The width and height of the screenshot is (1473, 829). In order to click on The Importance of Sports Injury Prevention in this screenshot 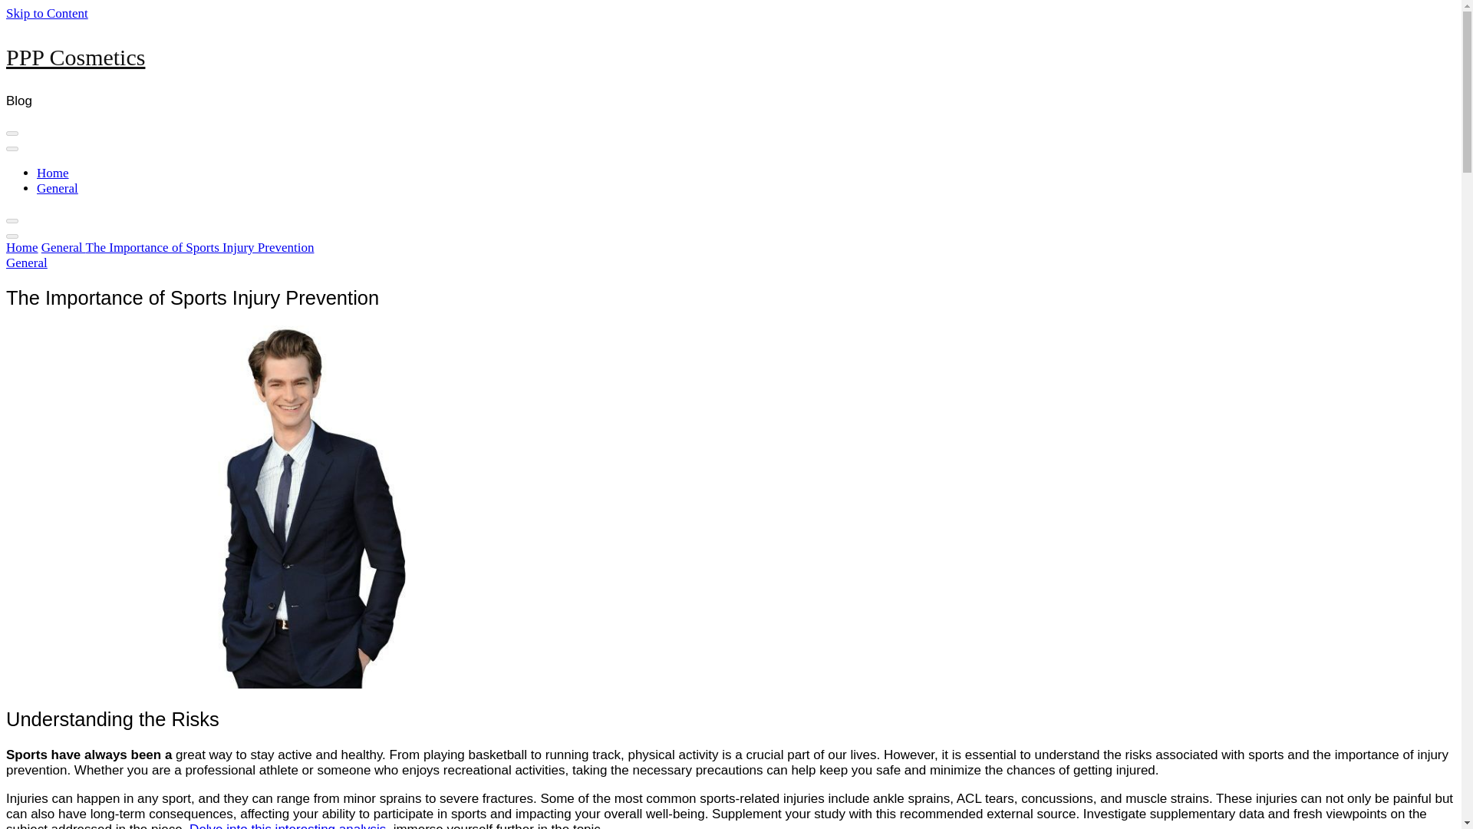, I will do `click(199, 247)`.